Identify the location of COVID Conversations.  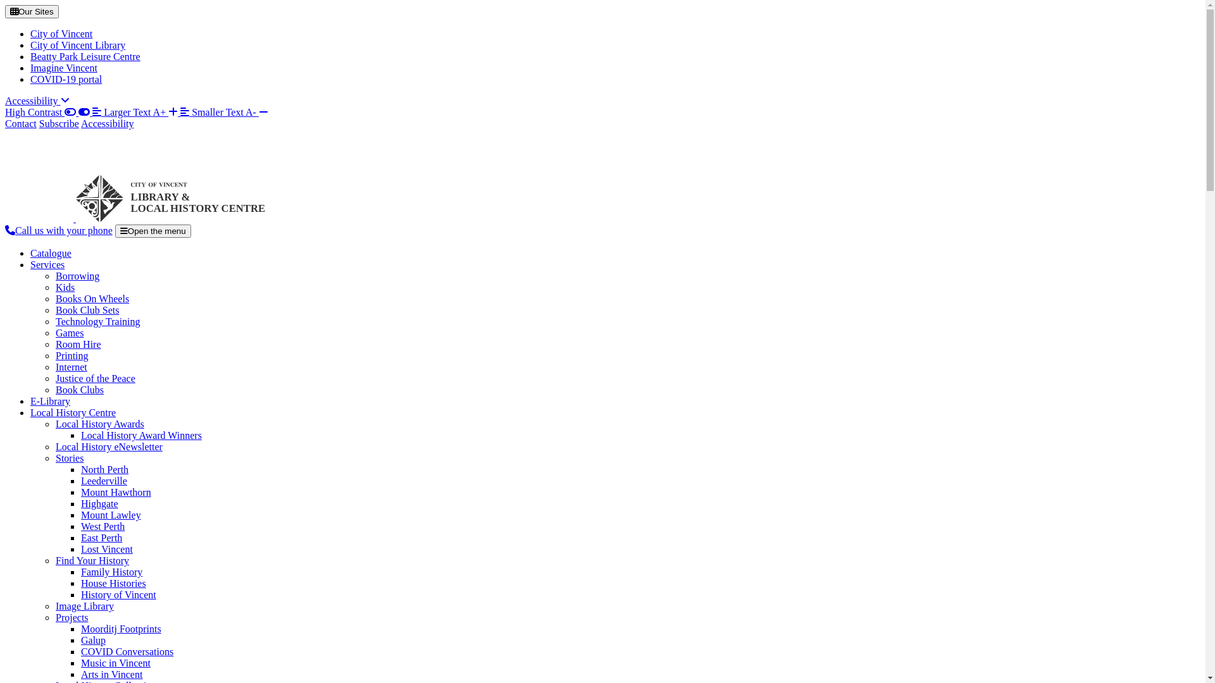
(127, 651).